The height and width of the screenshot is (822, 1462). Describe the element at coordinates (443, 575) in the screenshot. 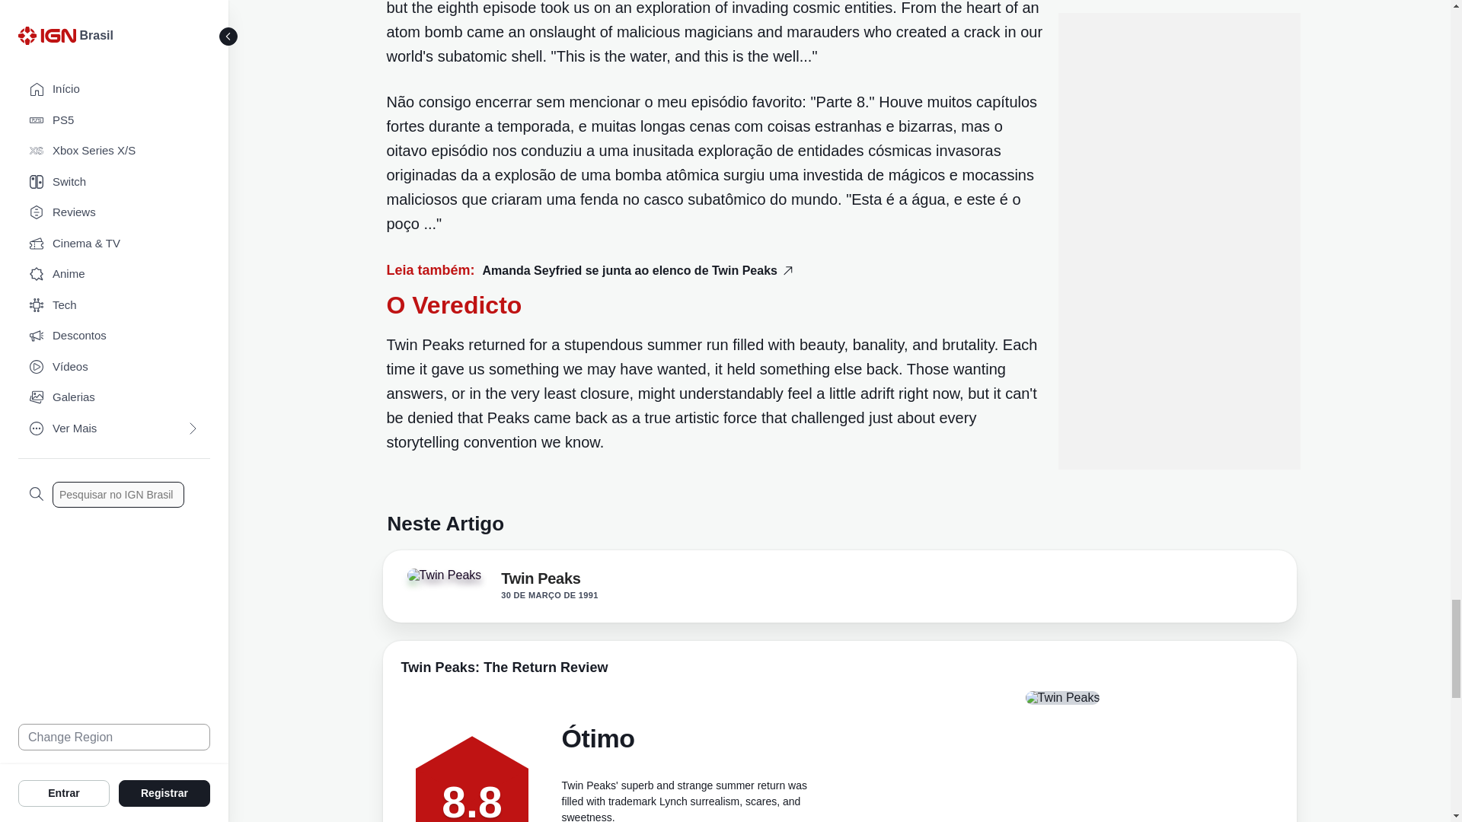

I see `Twin Peaks` at that location.